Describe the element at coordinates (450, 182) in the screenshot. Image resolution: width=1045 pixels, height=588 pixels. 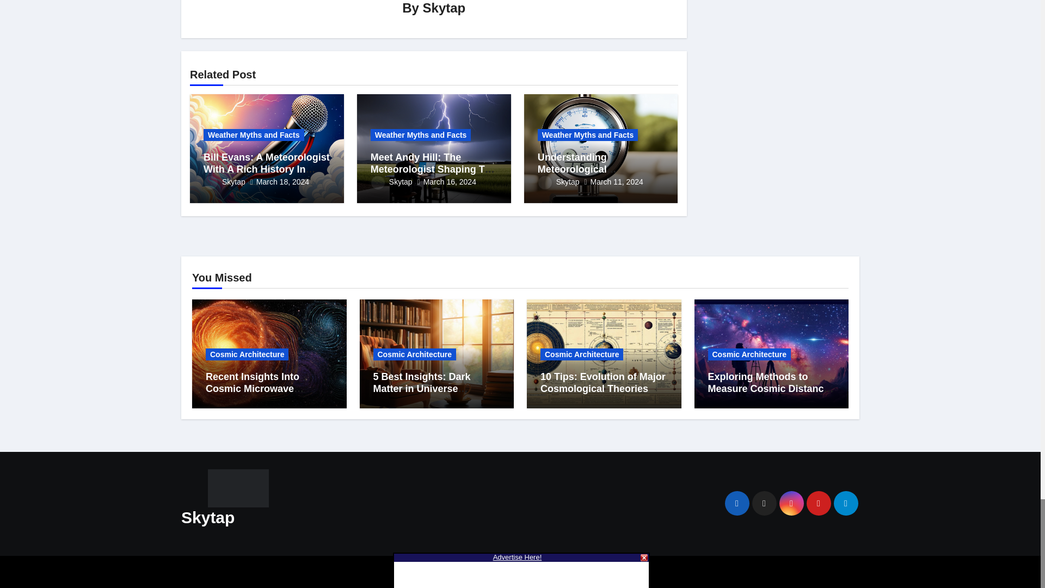
I see `March 16, 2024` at that location.